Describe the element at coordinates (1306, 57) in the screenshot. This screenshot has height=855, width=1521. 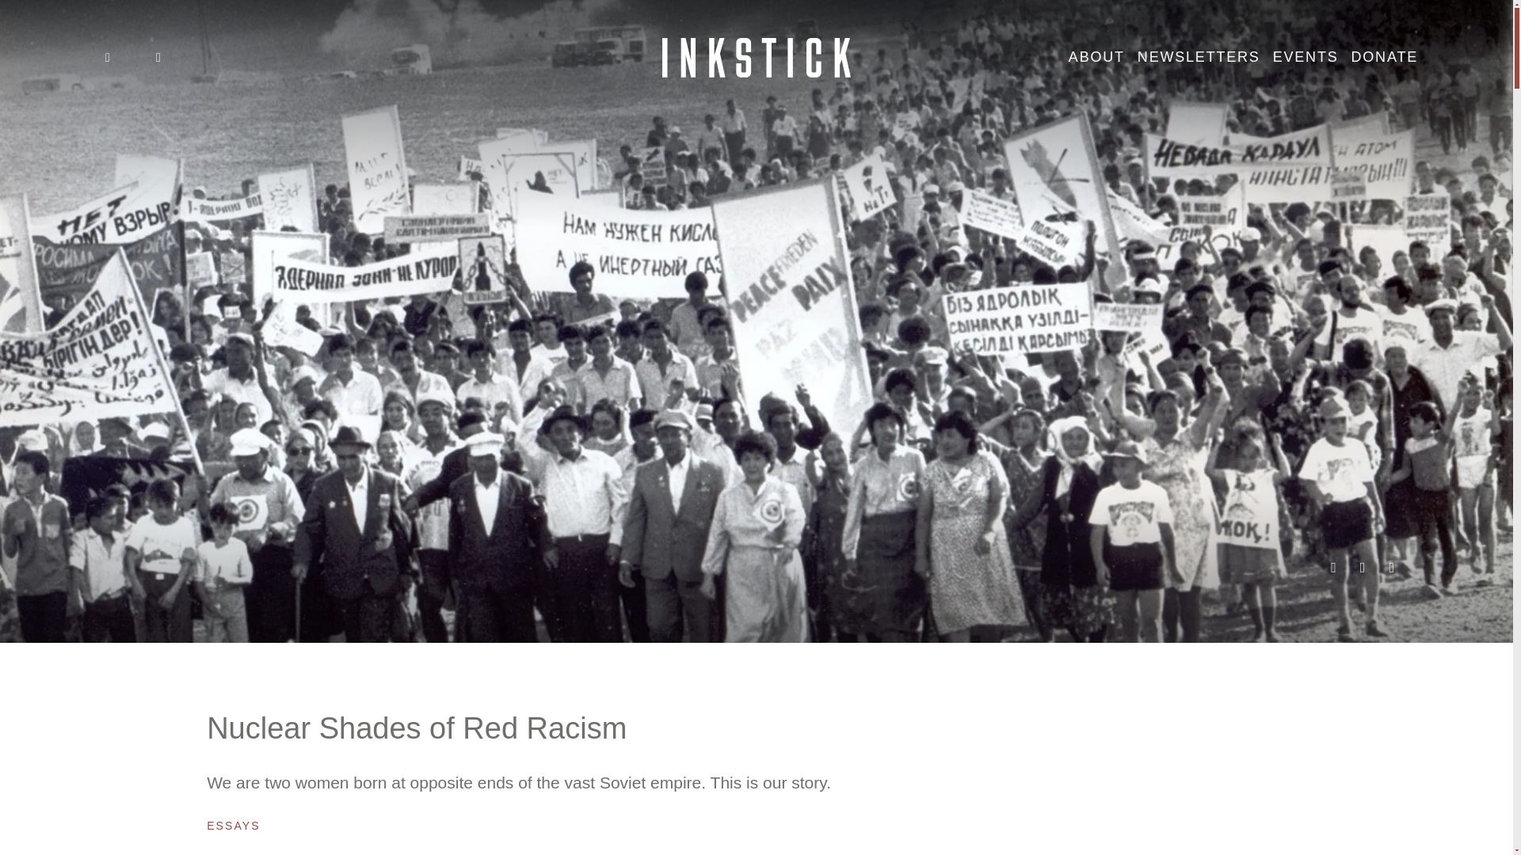
I see `EVENTS` at that location.